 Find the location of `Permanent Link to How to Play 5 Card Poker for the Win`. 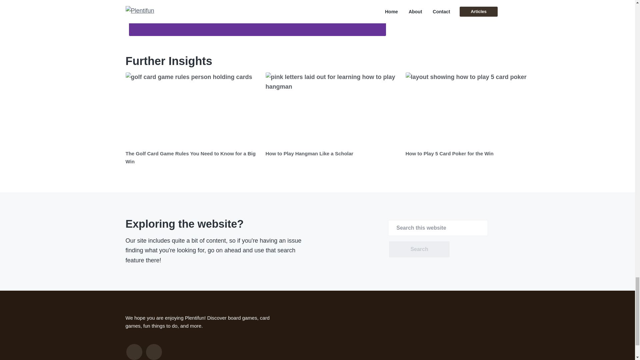

Permanent Link to How to Play 5 Card Poker for the Win is located at coordinates (472, 109).